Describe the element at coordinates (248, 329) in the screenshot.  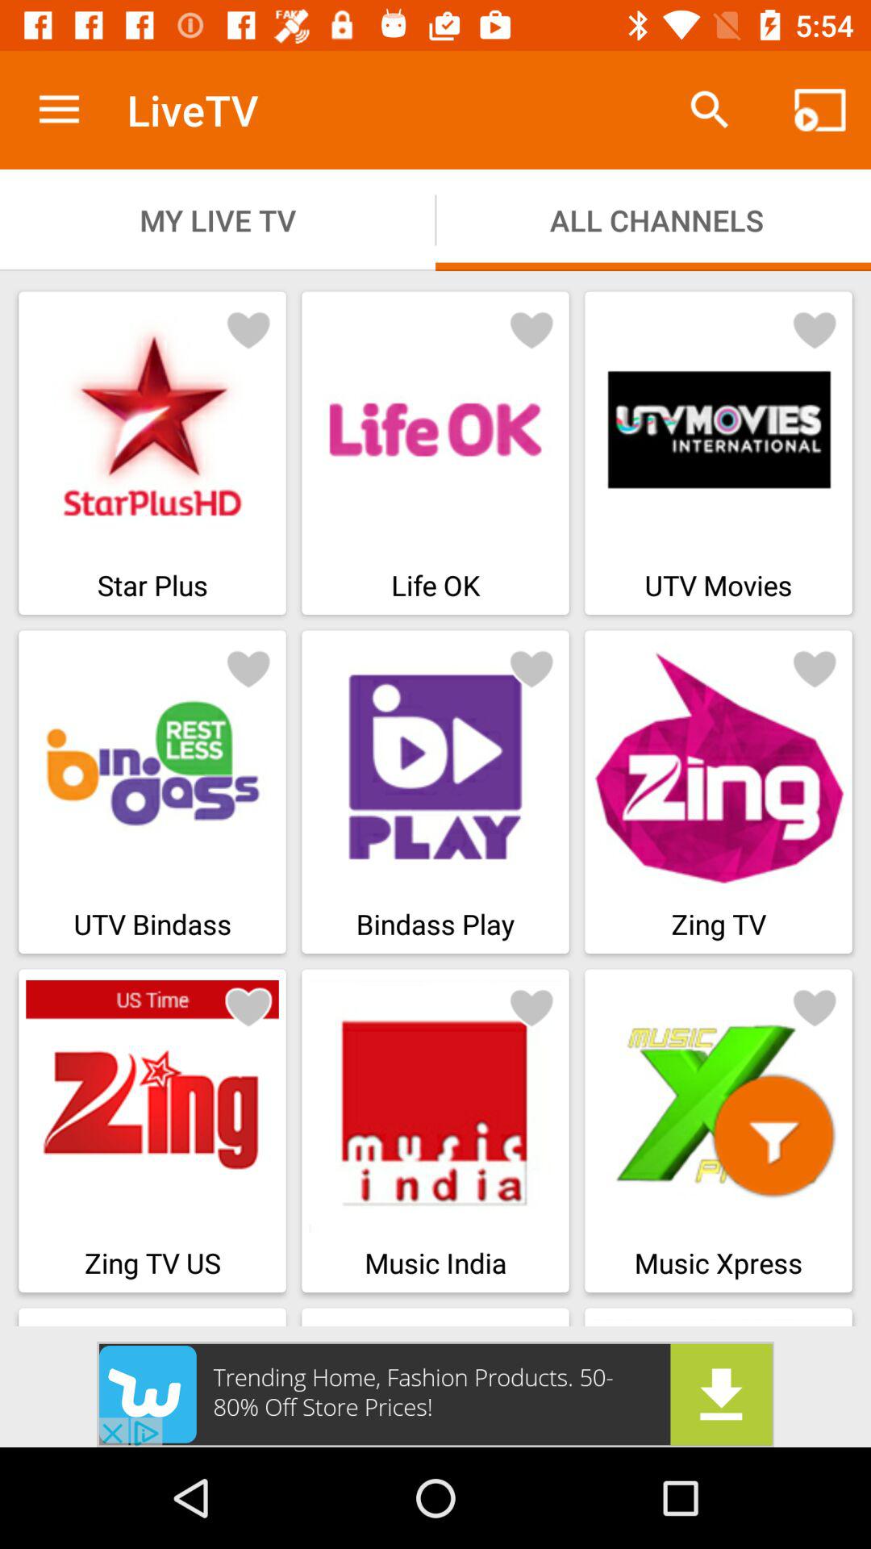
I see `television page` at that location.